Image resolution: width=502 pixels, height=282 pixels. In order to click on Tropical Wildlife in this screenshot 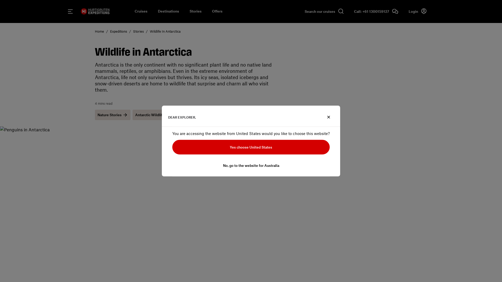, I will do `click(195, 115)`.